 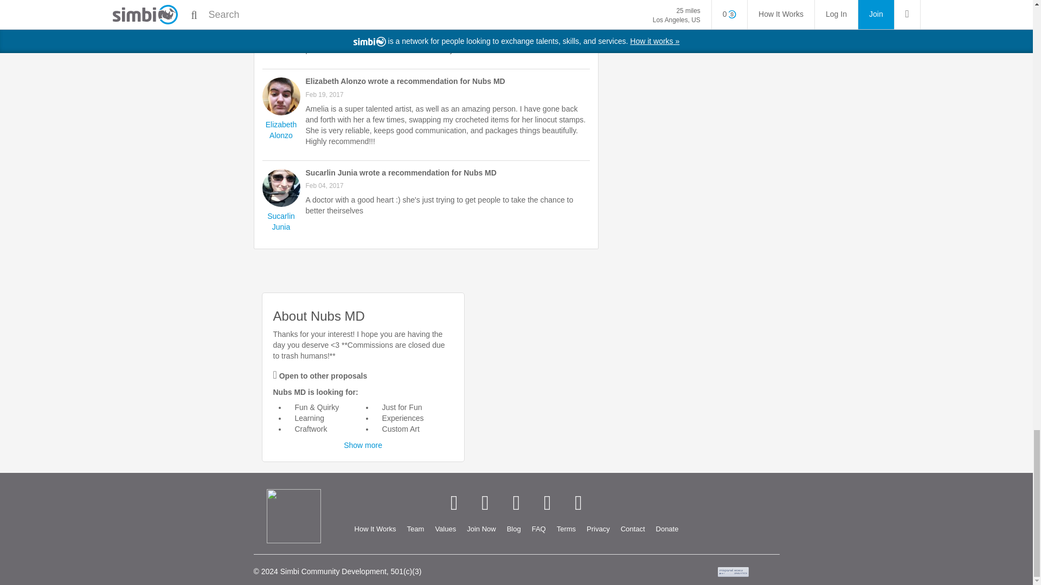 I want to click on How it works, so click(x=375, y=529).